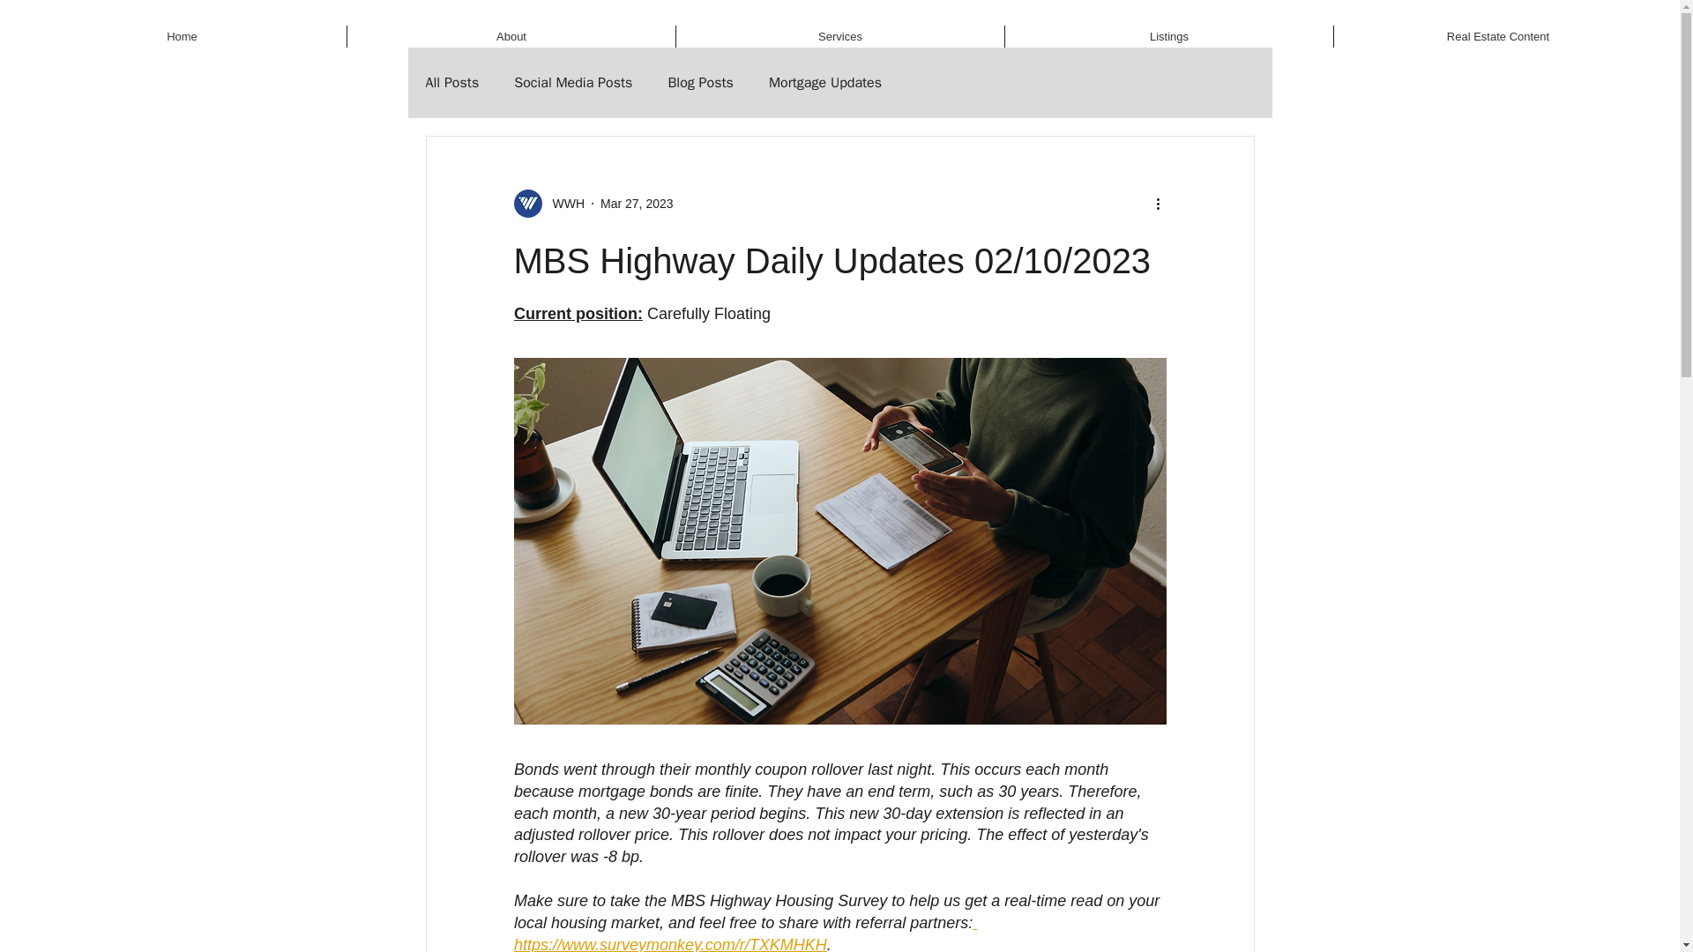 This screenshot has width=1693, height=952. I want to click on All Posts, so click(451, 83).